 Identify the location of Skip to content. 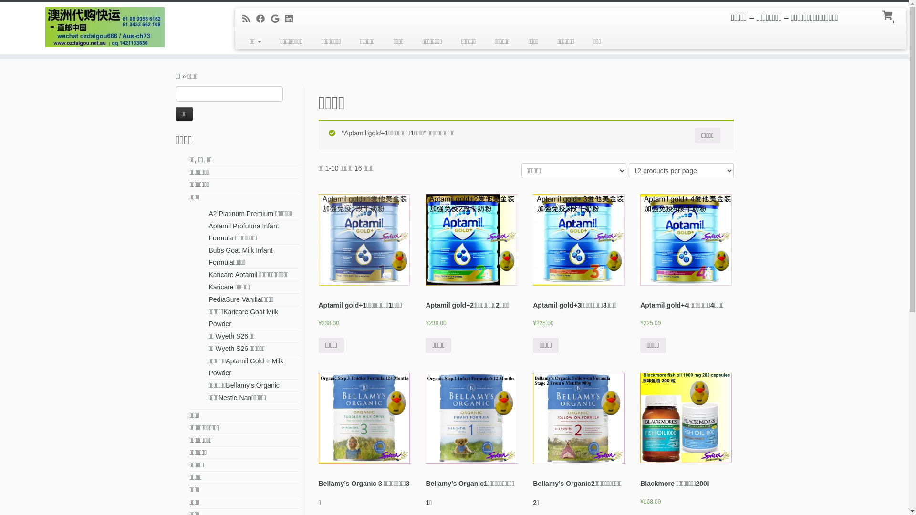
(0, 59).